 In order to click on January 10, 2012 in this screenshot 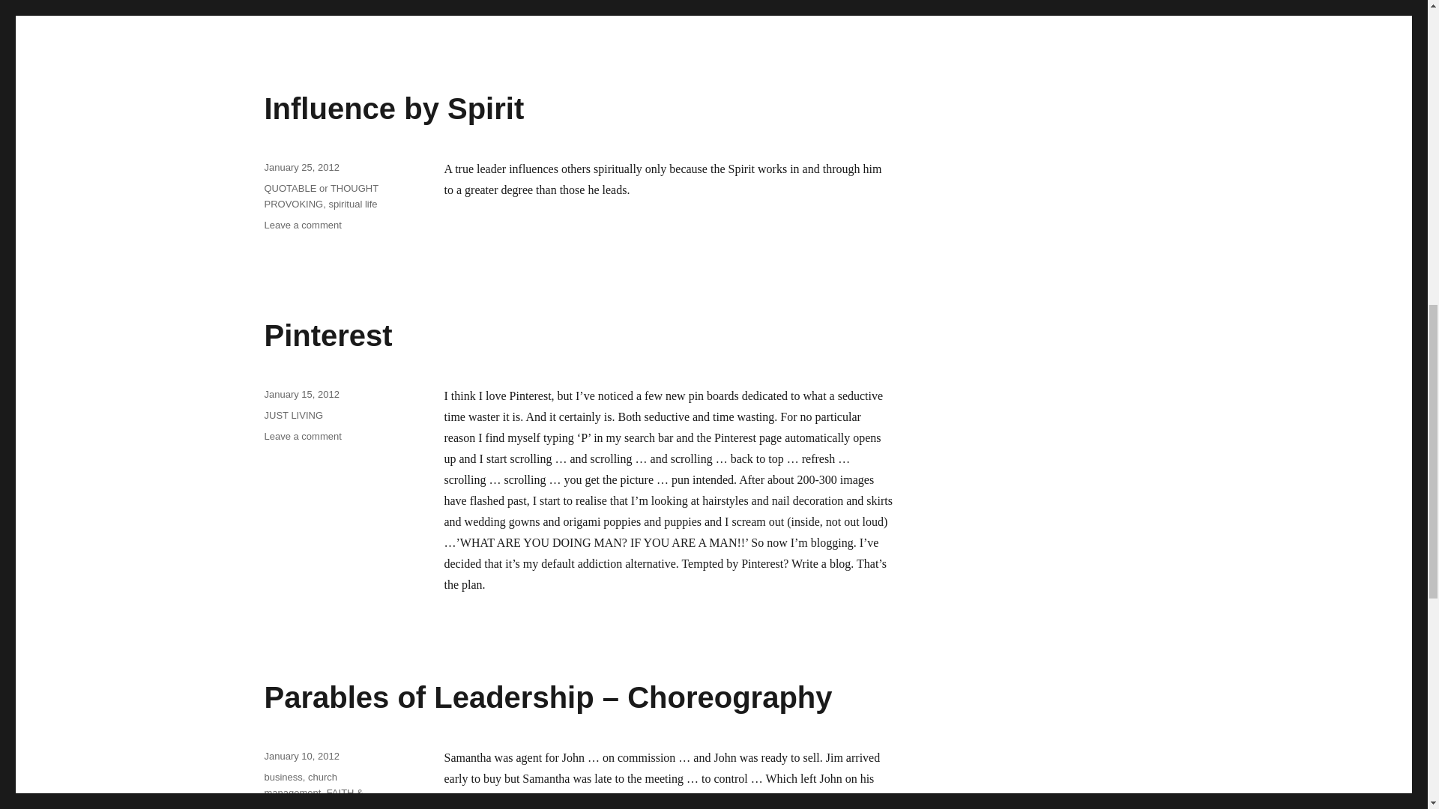, I will do `click(301, 757)`.